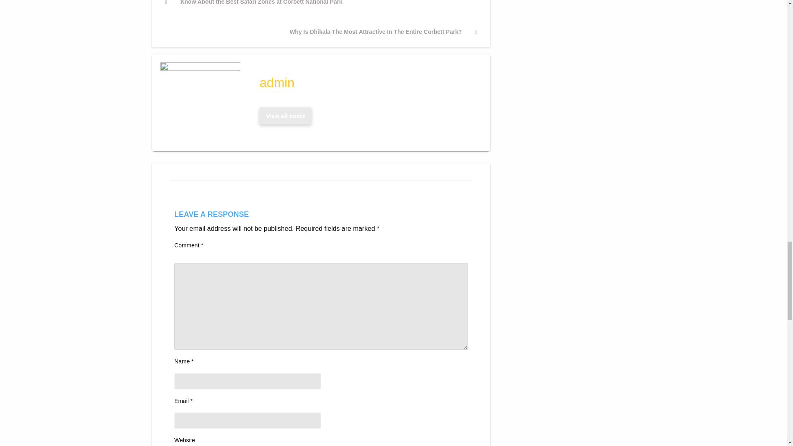 The width and height of the screenshot is (793, 446). What do you see at coordinates (285, 116) in the screenshot?
I see `View all posts` at bounding box center [285, 116].